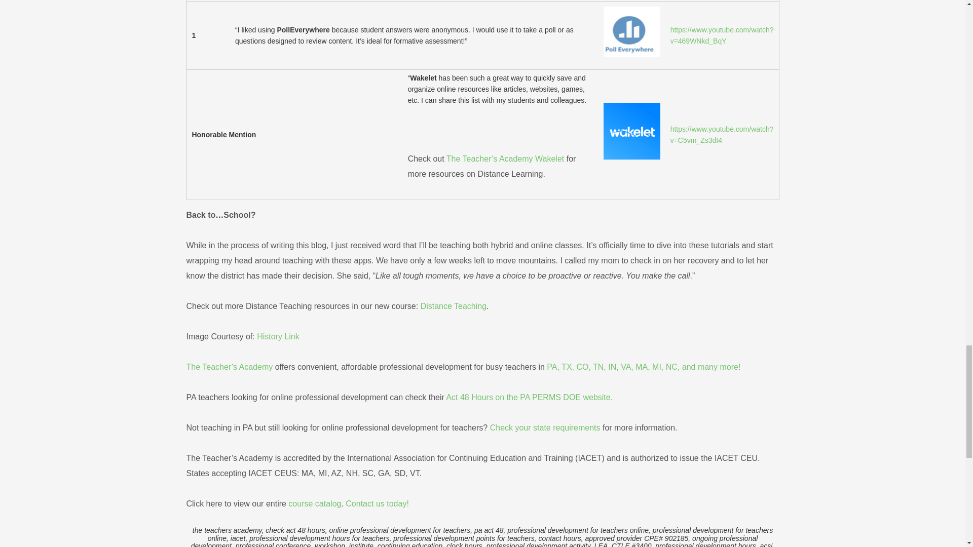 The height and width of the screenshot is (547, 973). Describe the element at coordinates (278, 336) in the screenshot. I see `History Link` at that location.